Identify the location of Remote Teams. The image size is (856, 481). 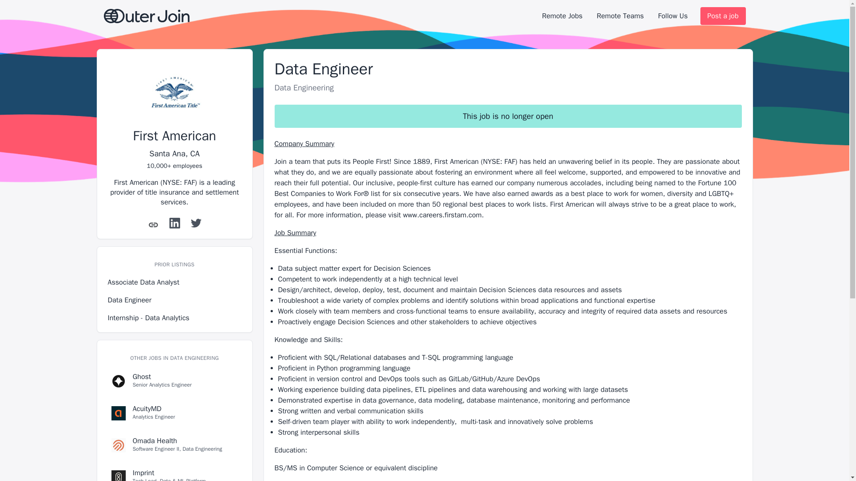
(175, 318).